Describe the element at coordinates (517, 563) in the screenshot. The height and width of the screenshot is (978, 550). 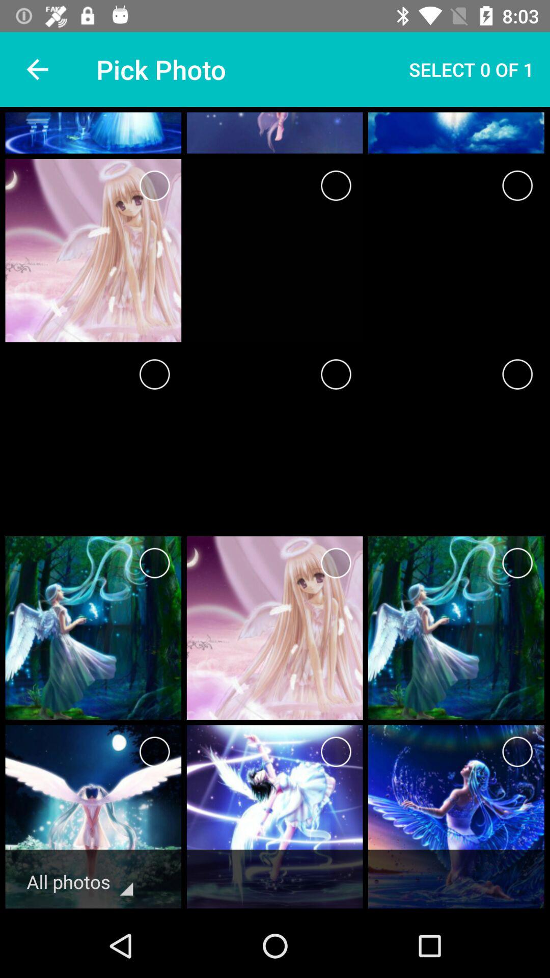
I see `selection button` at that location.